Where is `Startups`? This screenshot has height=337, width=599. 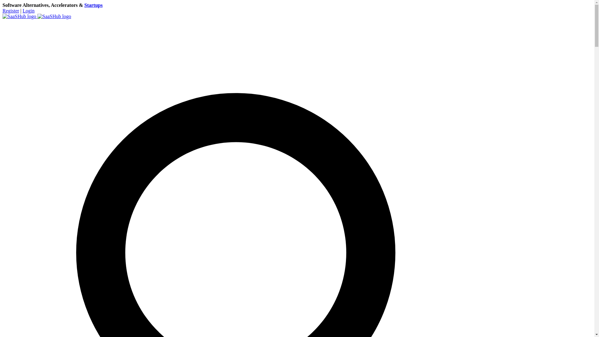 Startups is located at coordinates (93, 5).